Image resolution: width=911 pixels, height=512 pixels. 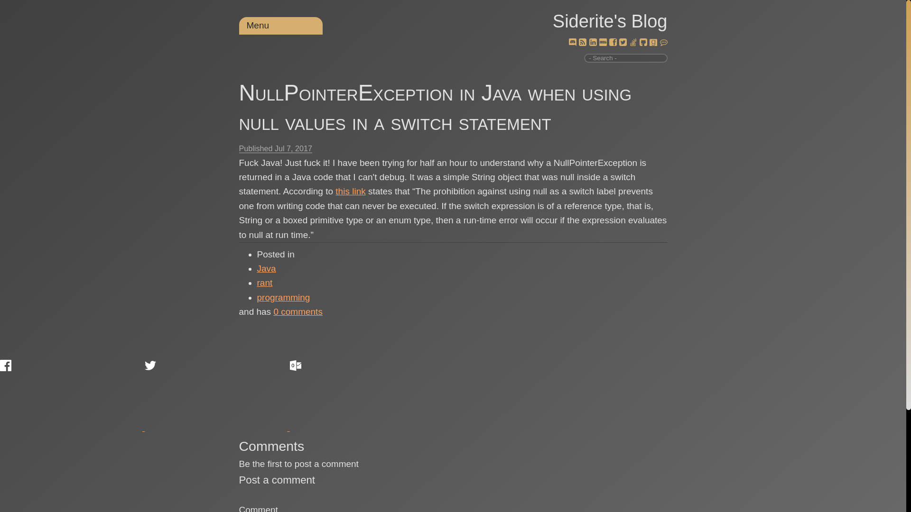 What do you see at coordinates (215, 395) in the screenshot?
I see `Share on Twitter` at bounding box center [215, 395].